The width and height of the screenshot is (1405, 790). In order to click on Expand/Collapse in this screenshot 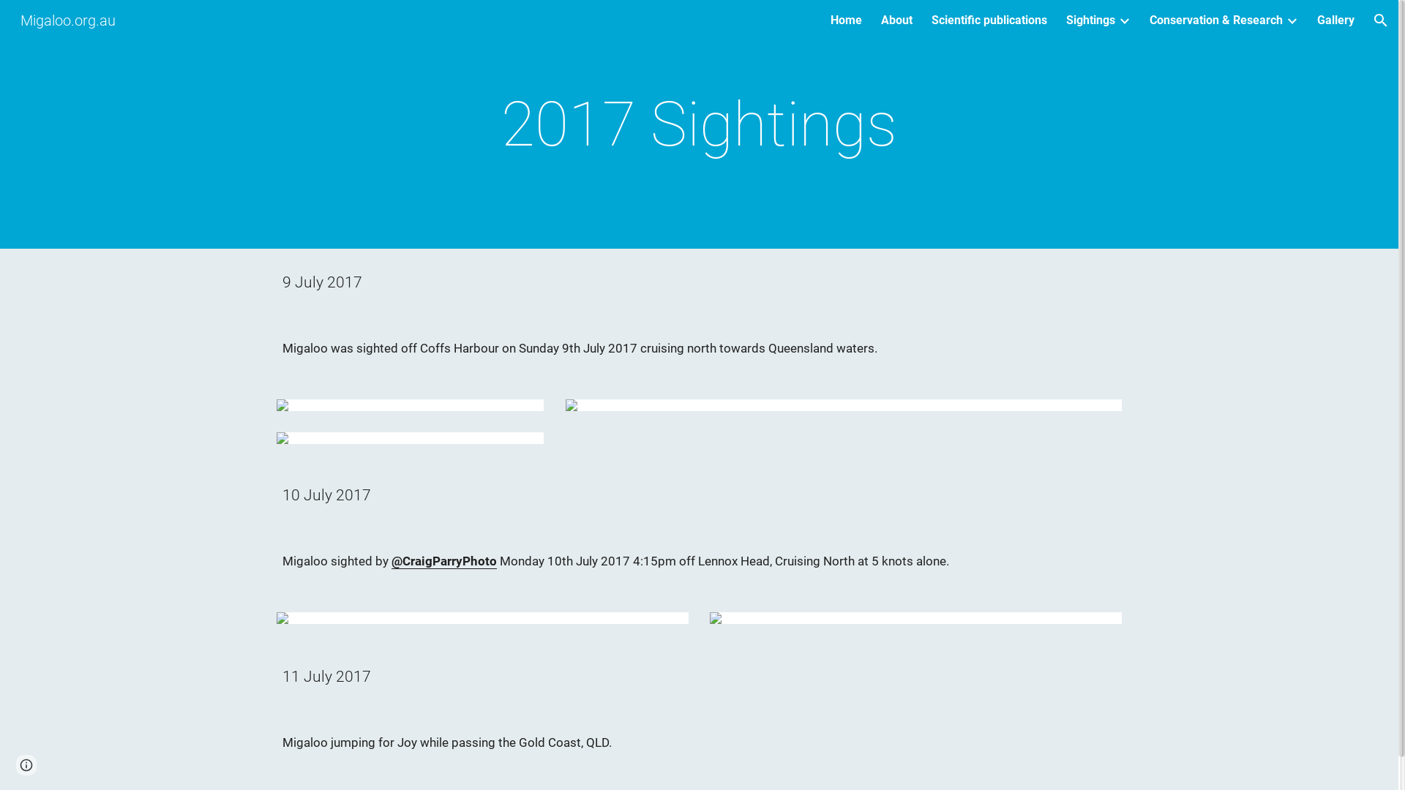, I will do `click(1124, 20)`.